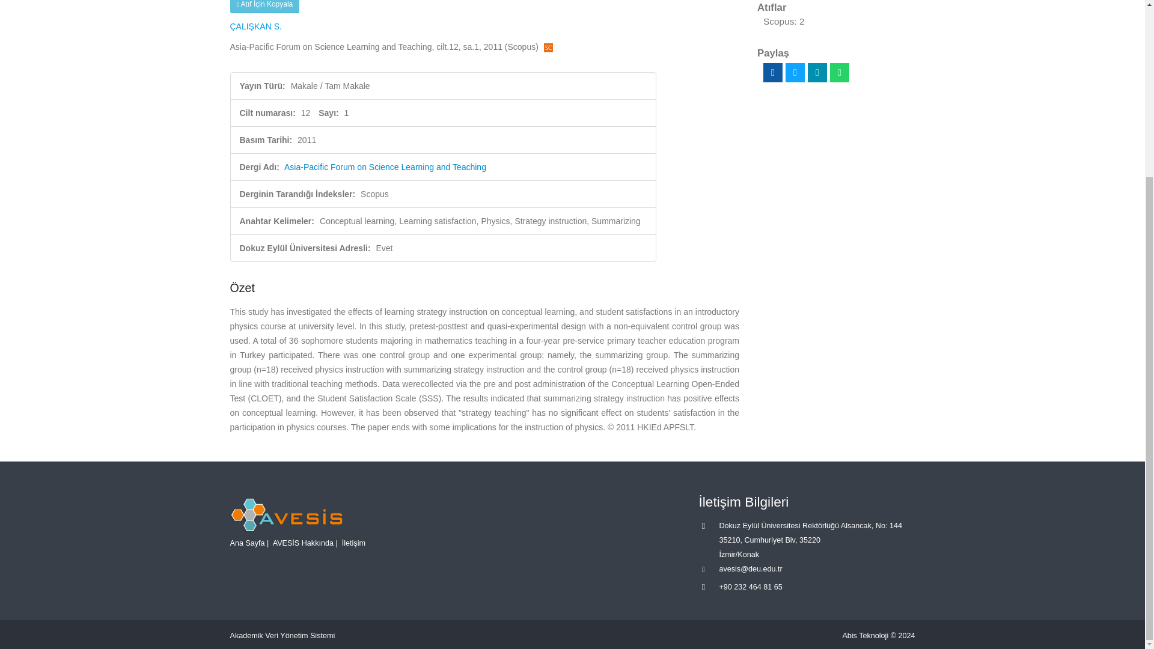 The height and width of the screenshot is (649, 1154). I want to click on Ana Sayfa, so click(246, 543).